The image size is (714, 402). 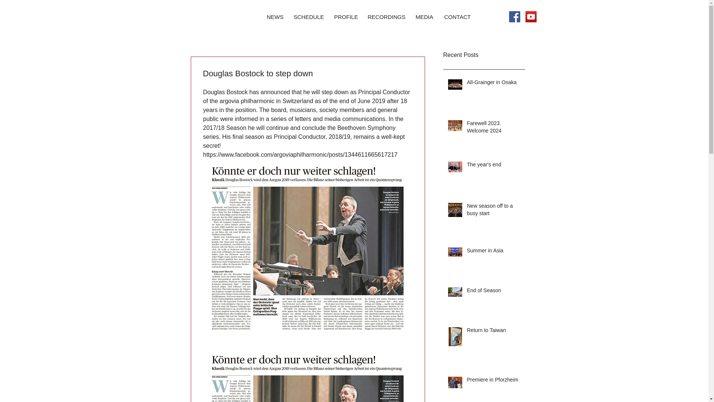 What do you see at coordinates (386, 17) in the screenshot?
I see `RECORDINGS` at bounding box center [386, 17].